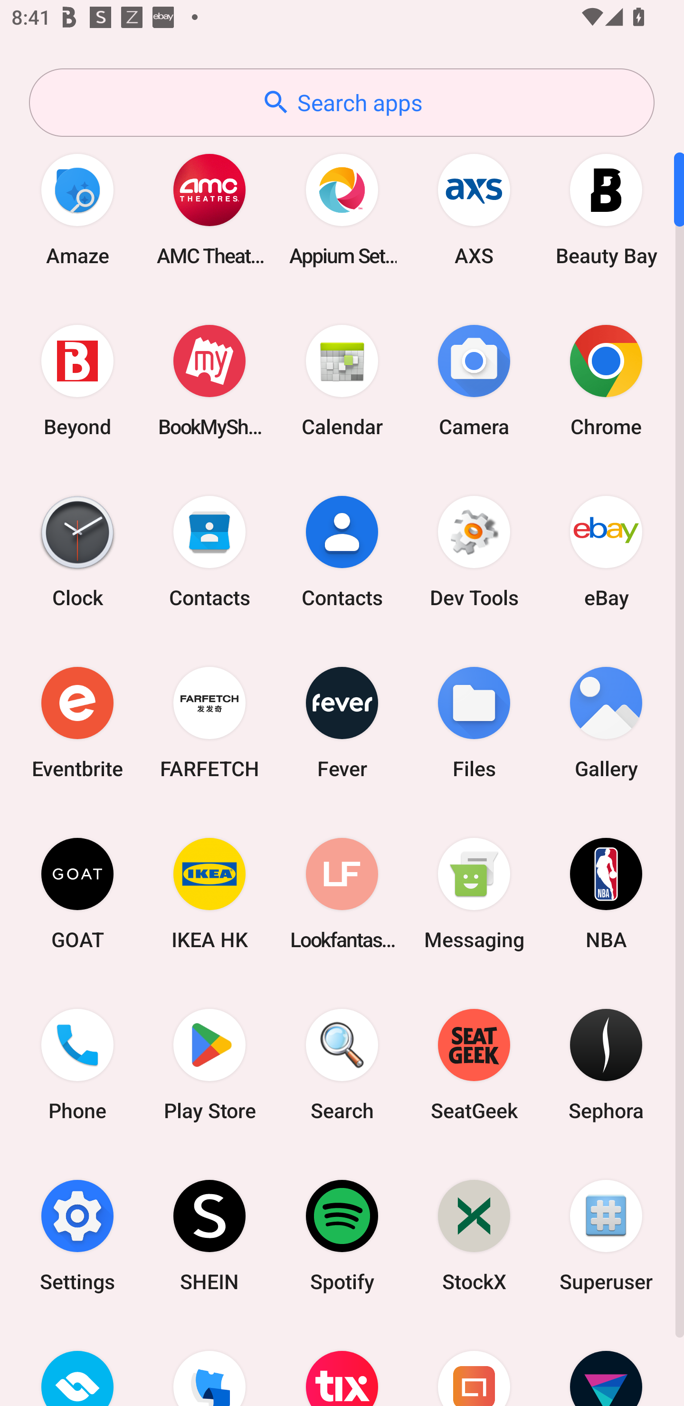  What do you see at coordinates (77, 893) in the screenshot?
I see `GOAT` at bounding box center [77, 893].